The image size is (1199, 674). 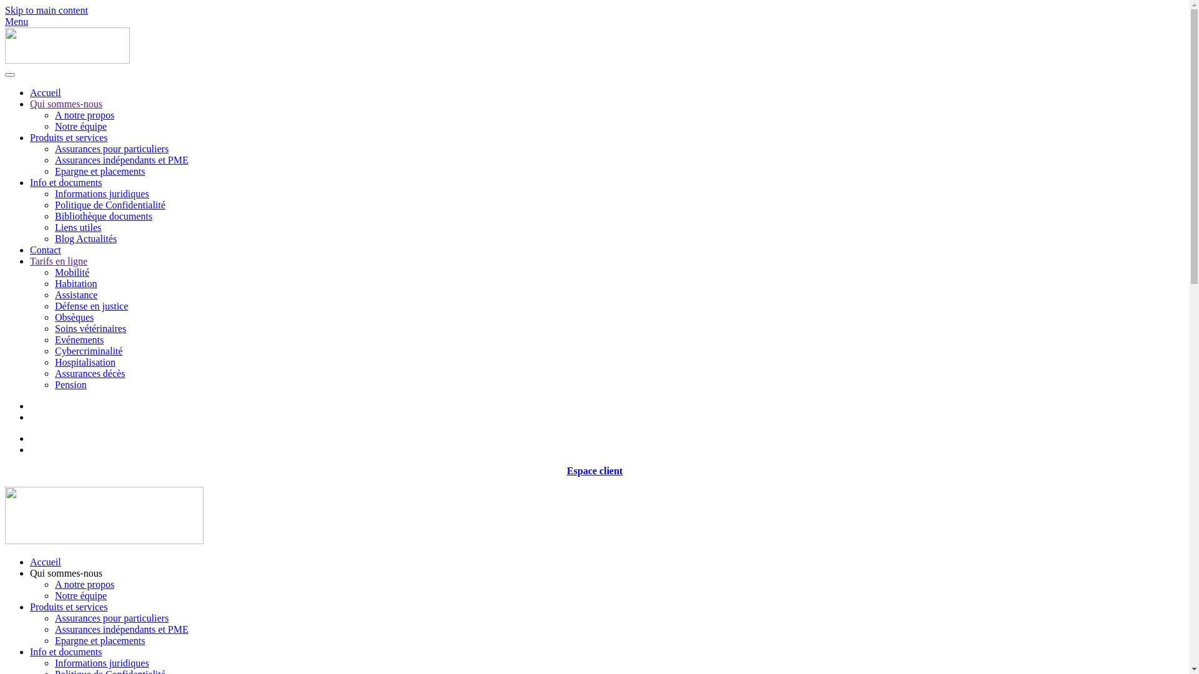 What do you see at coordinates (100, 640) in the screenshot?
I see `Epargne et placements` at bounding box center [100, 640].